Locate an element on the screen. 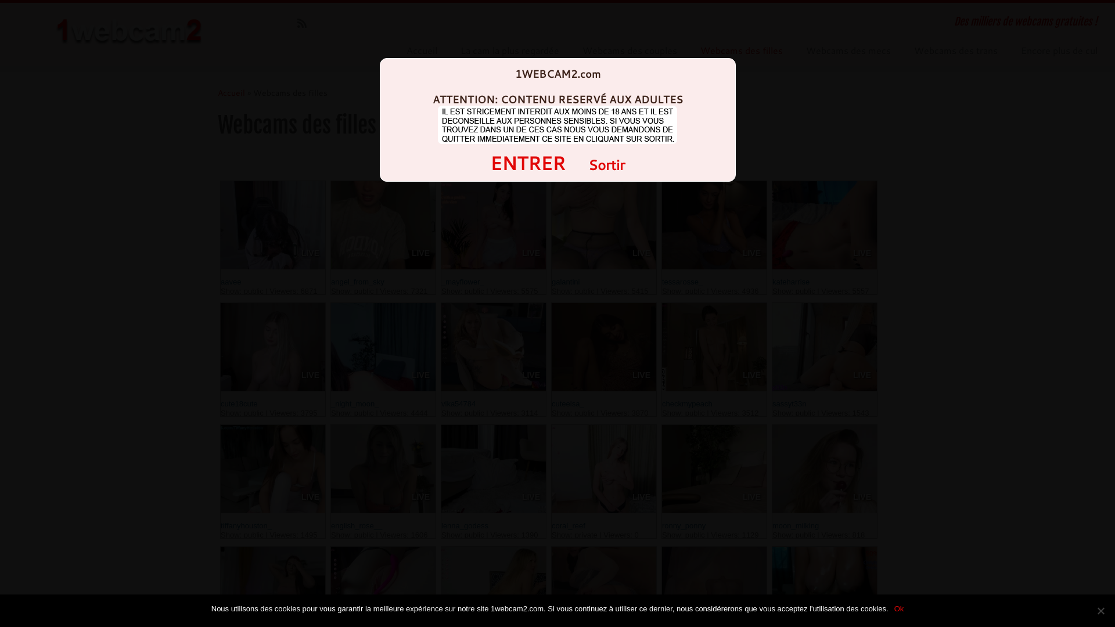  vika54784 is located at coordinates (459, 404).